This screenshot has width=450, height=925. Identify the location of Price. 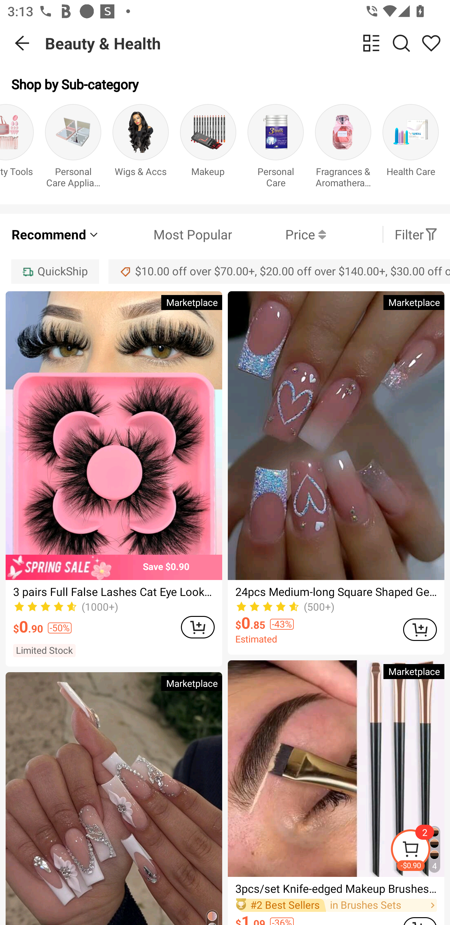
(279, 234).